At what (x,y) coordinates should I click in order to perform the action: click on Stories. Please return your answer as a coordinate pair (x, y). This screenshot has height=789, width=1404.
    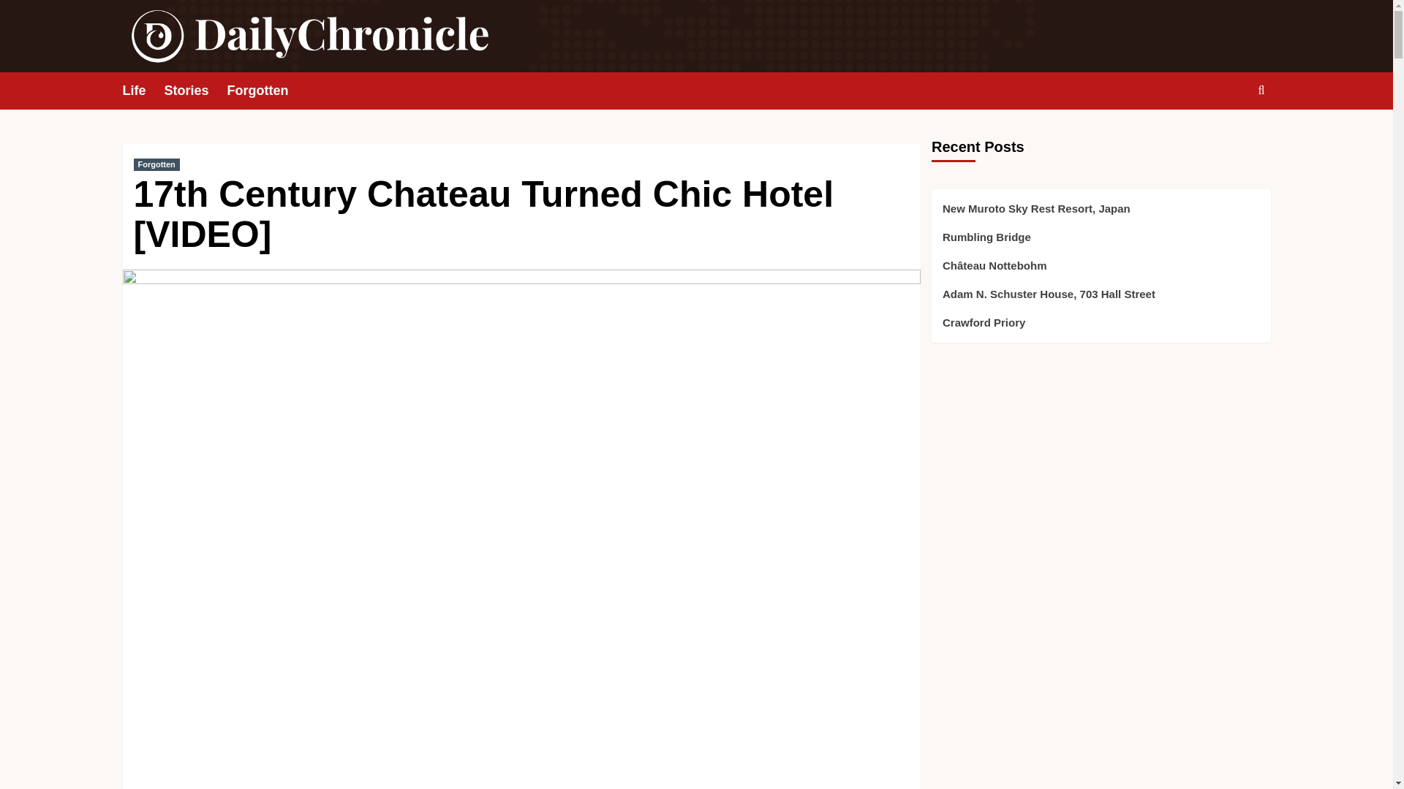
    Looking at the image, I should click on (196, 91).